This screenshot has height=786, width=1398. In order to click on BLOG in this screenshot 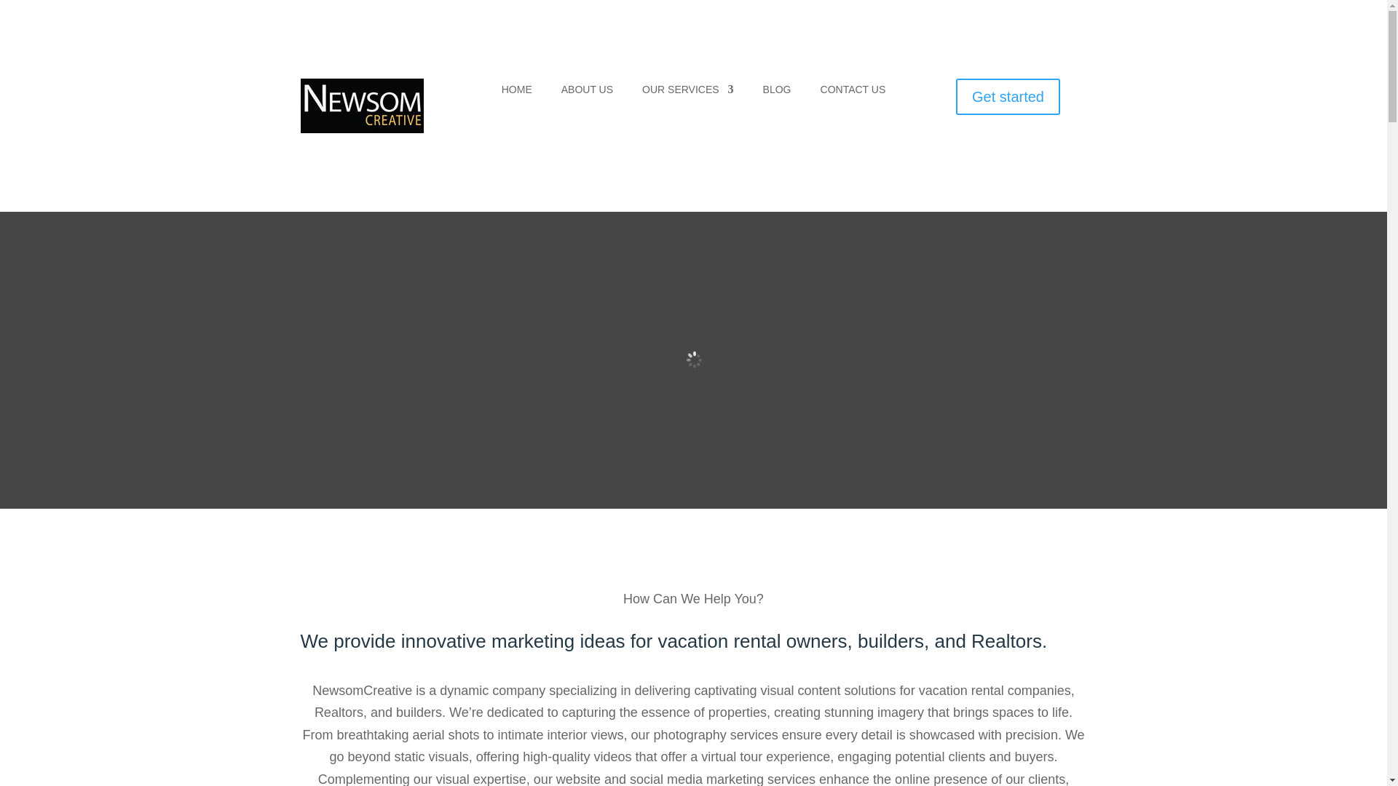, I will do `click(777, 92)`.